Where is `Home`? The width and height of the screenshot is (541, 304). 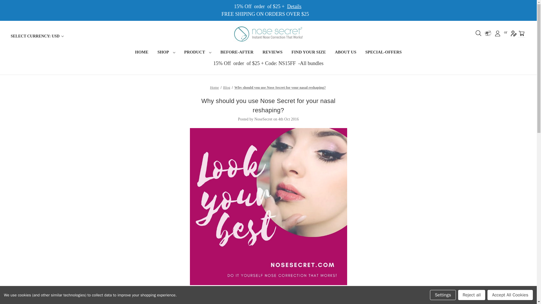
Home is located at coordinates (214, 87).